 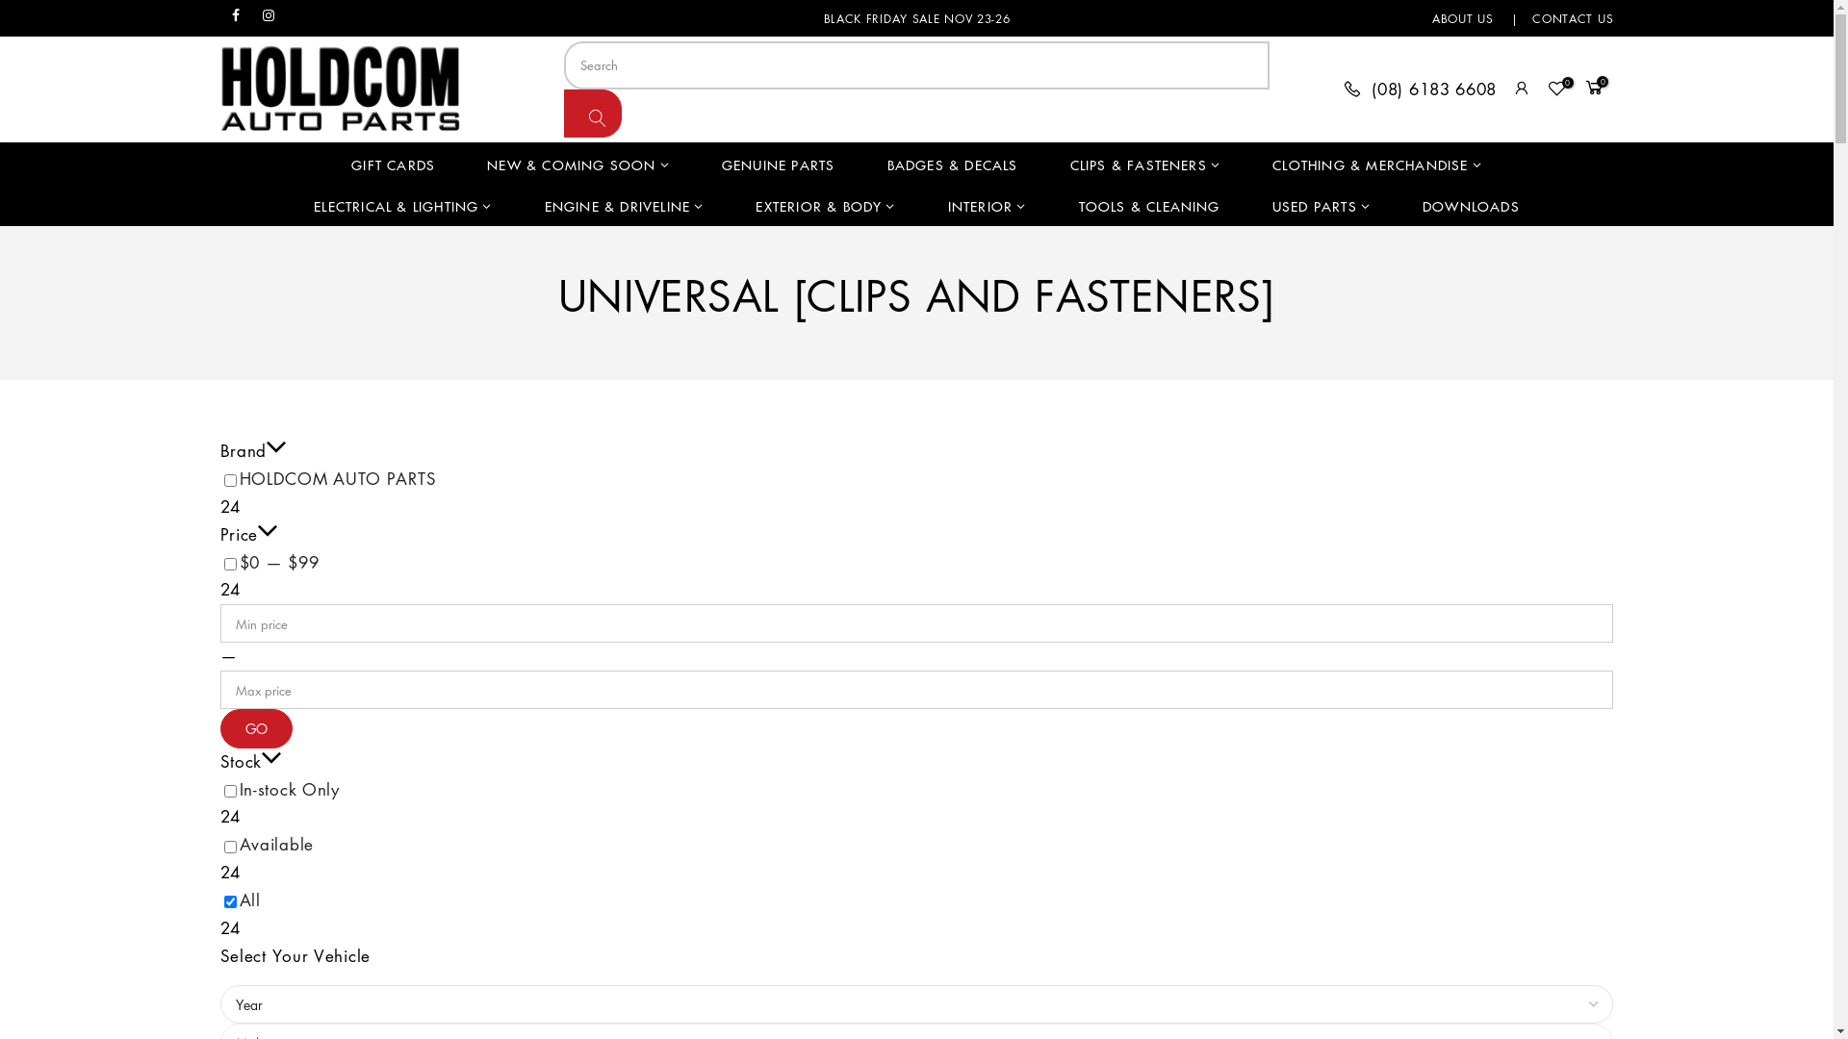 What do you see at coordinates (1421, 90) in the screenshot?
I see `(08) 6183 6608` at bounding box center [1421, 90].